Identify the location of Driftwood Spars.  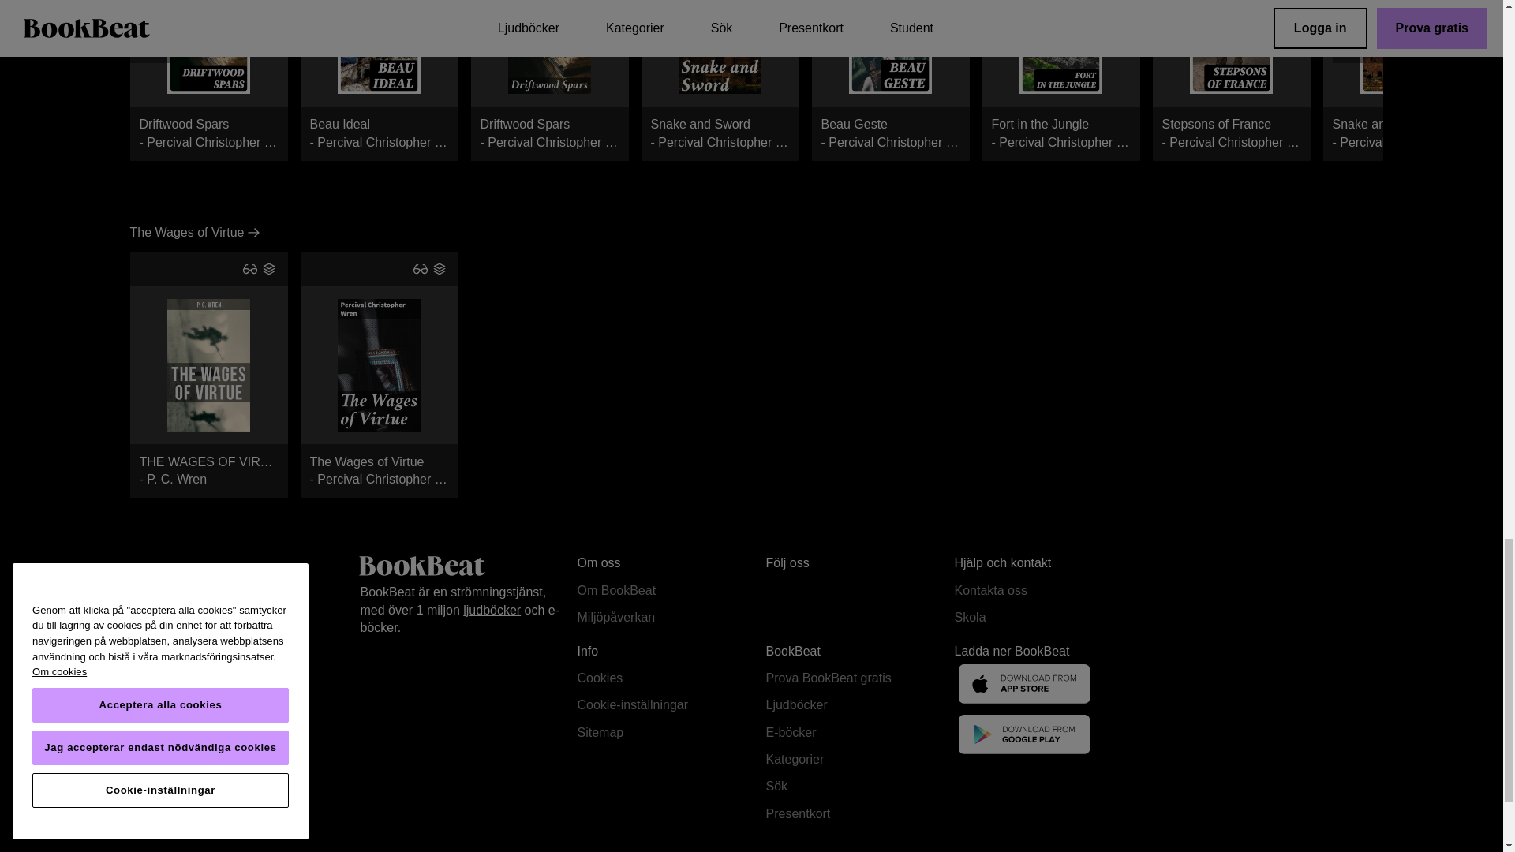
(379, 80).